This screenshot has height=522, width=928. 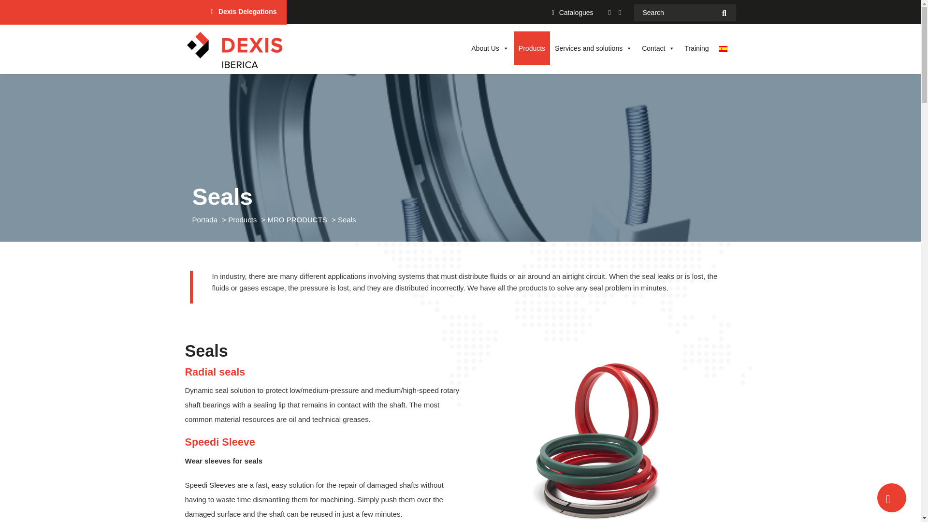 What do you see at coordinates (490, 48) in the screenshot?
I see `About Us` at bounding box center [490, 48].